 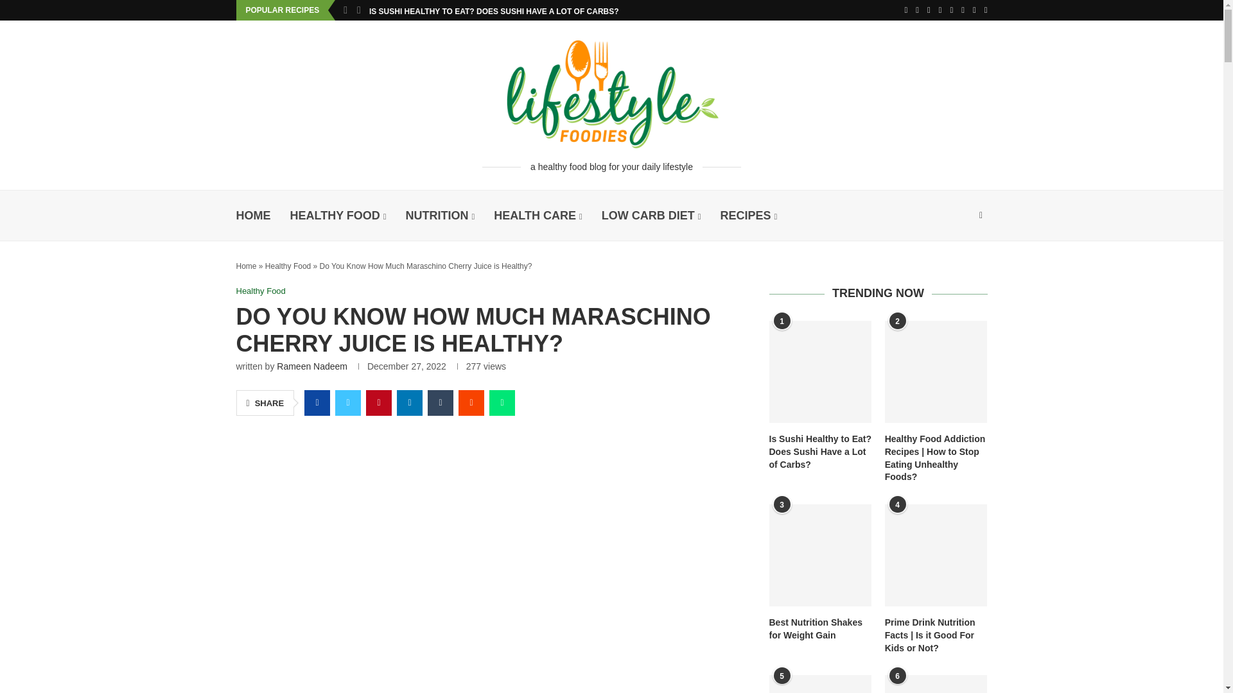 I want to click on HEALTHY FOOD, so click(x=338, y=216).